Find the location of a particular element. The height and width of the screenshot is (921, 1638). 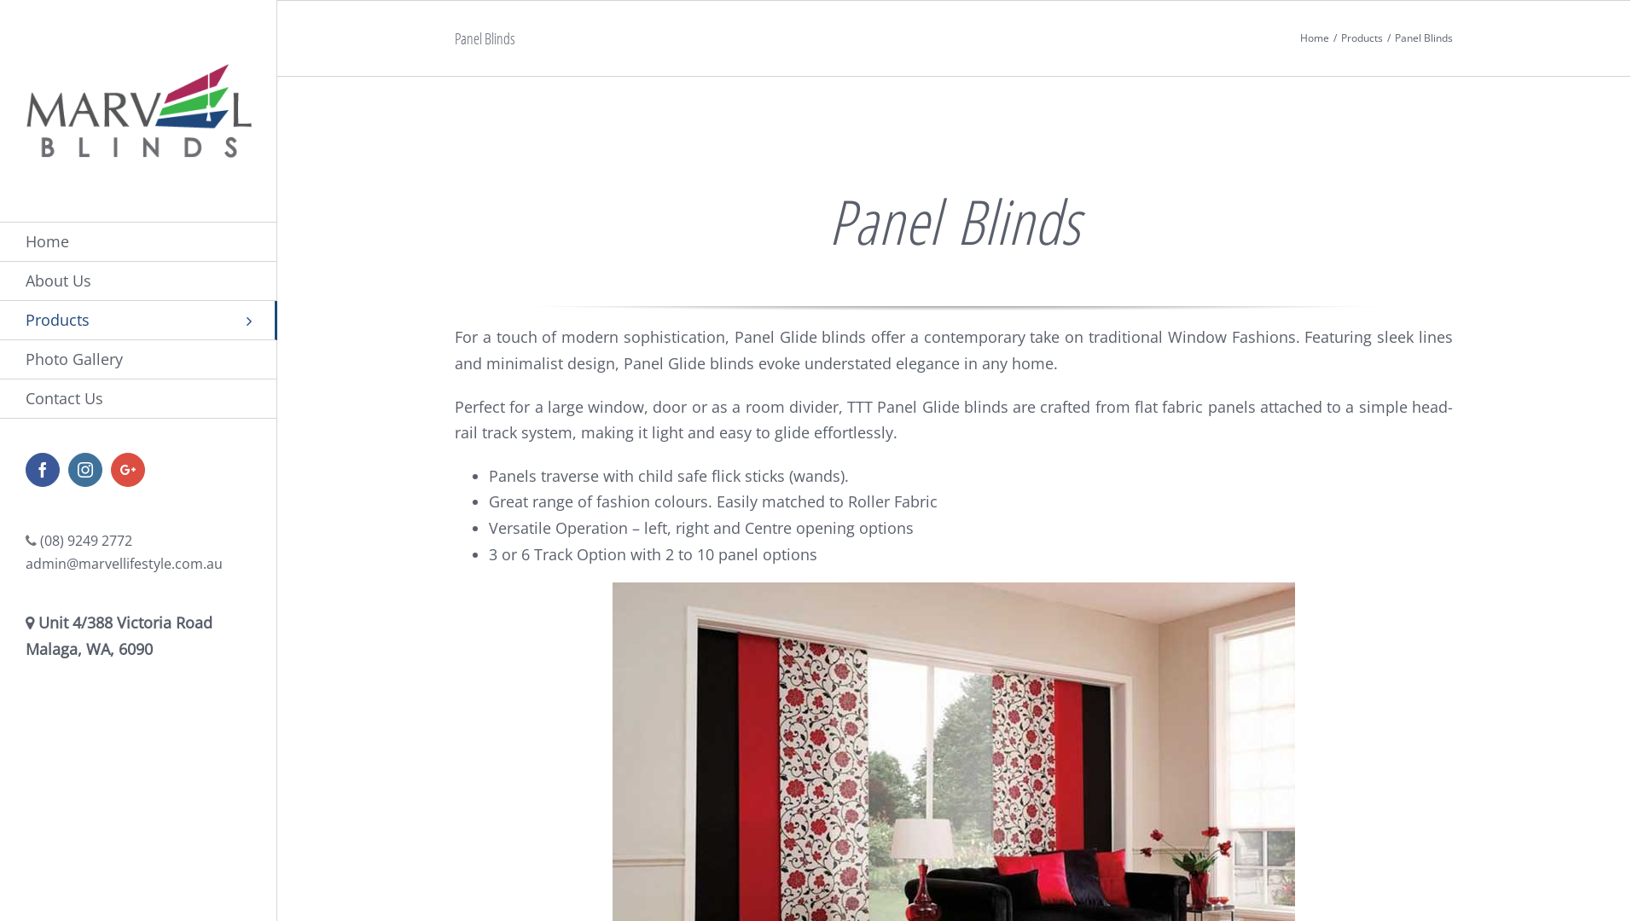

Instagram is located at coordinates (85, 470).